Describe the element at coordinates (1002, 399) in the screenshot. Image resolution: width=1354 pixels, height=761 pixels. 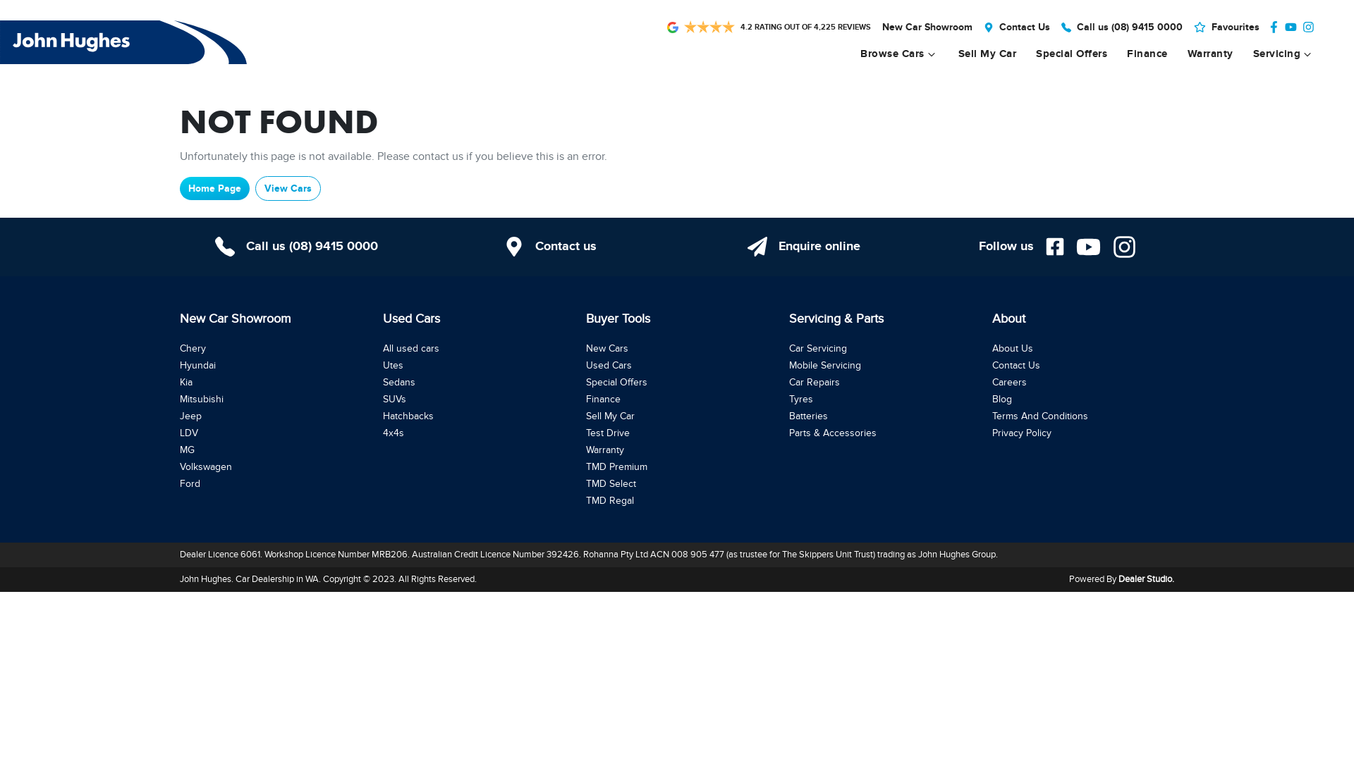
I see `Blog` at that location.